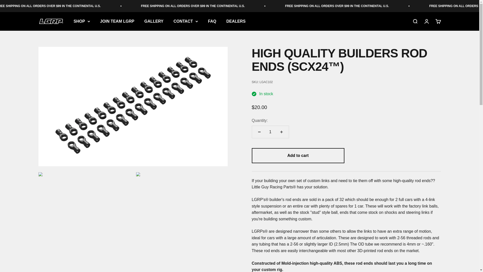  Describe the element at coordinates (117, 21) in the screenshot. I see `JOIN TEAM LGRP` at that location.